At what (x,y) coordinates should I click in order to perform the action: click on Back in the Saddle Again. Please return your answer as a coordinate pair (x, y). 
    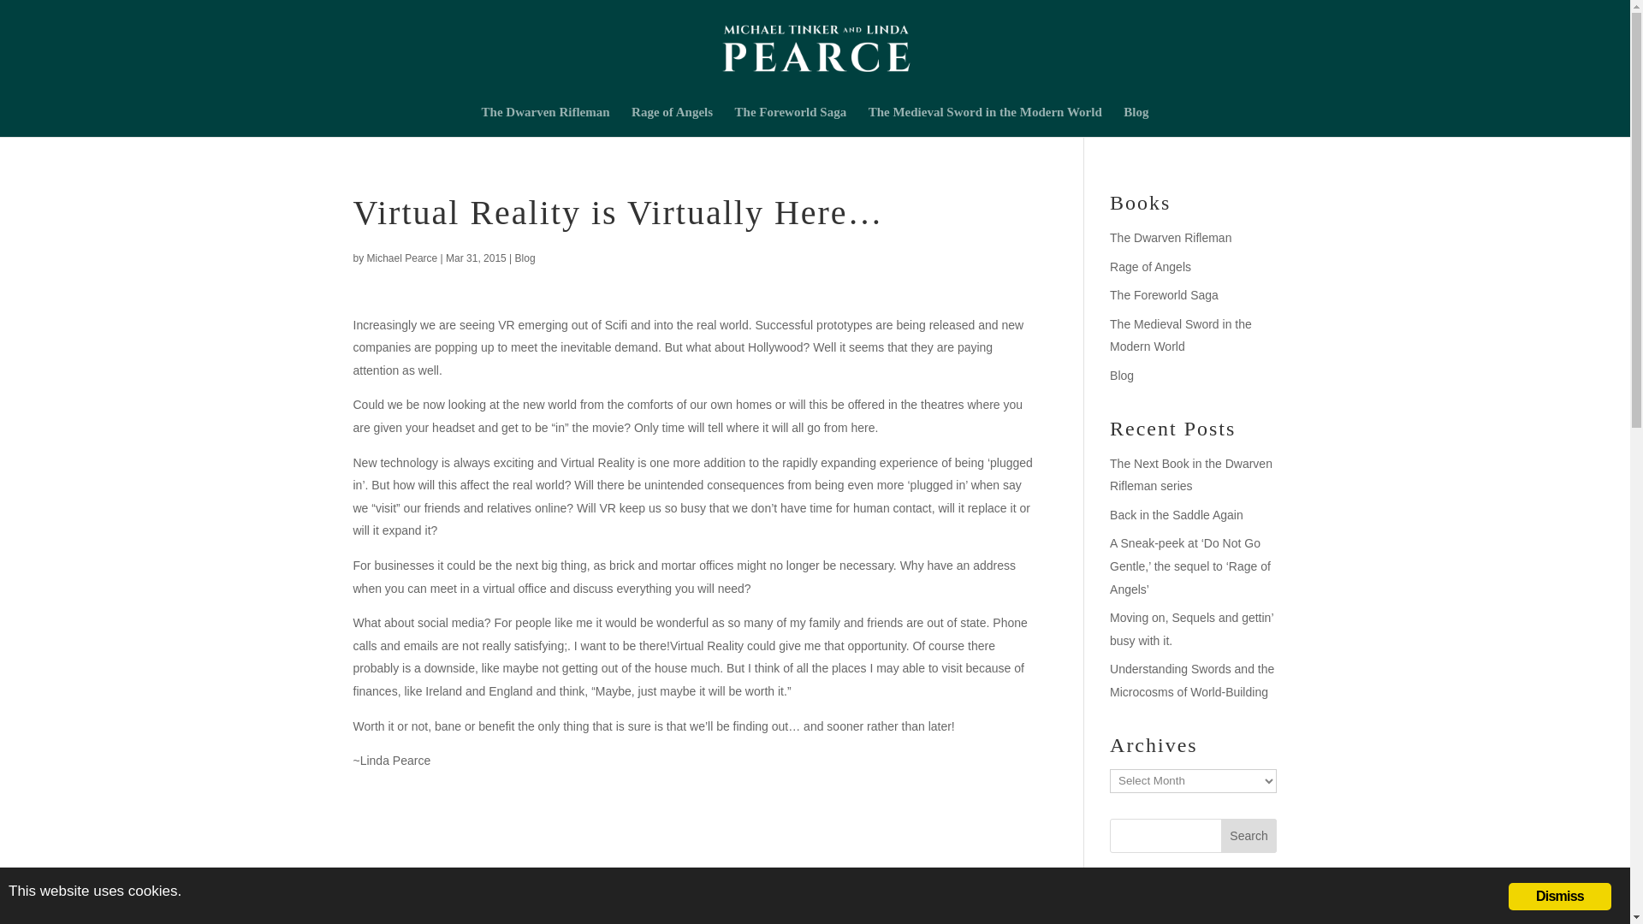
    Looking at the image, I should click on (1177, 515).